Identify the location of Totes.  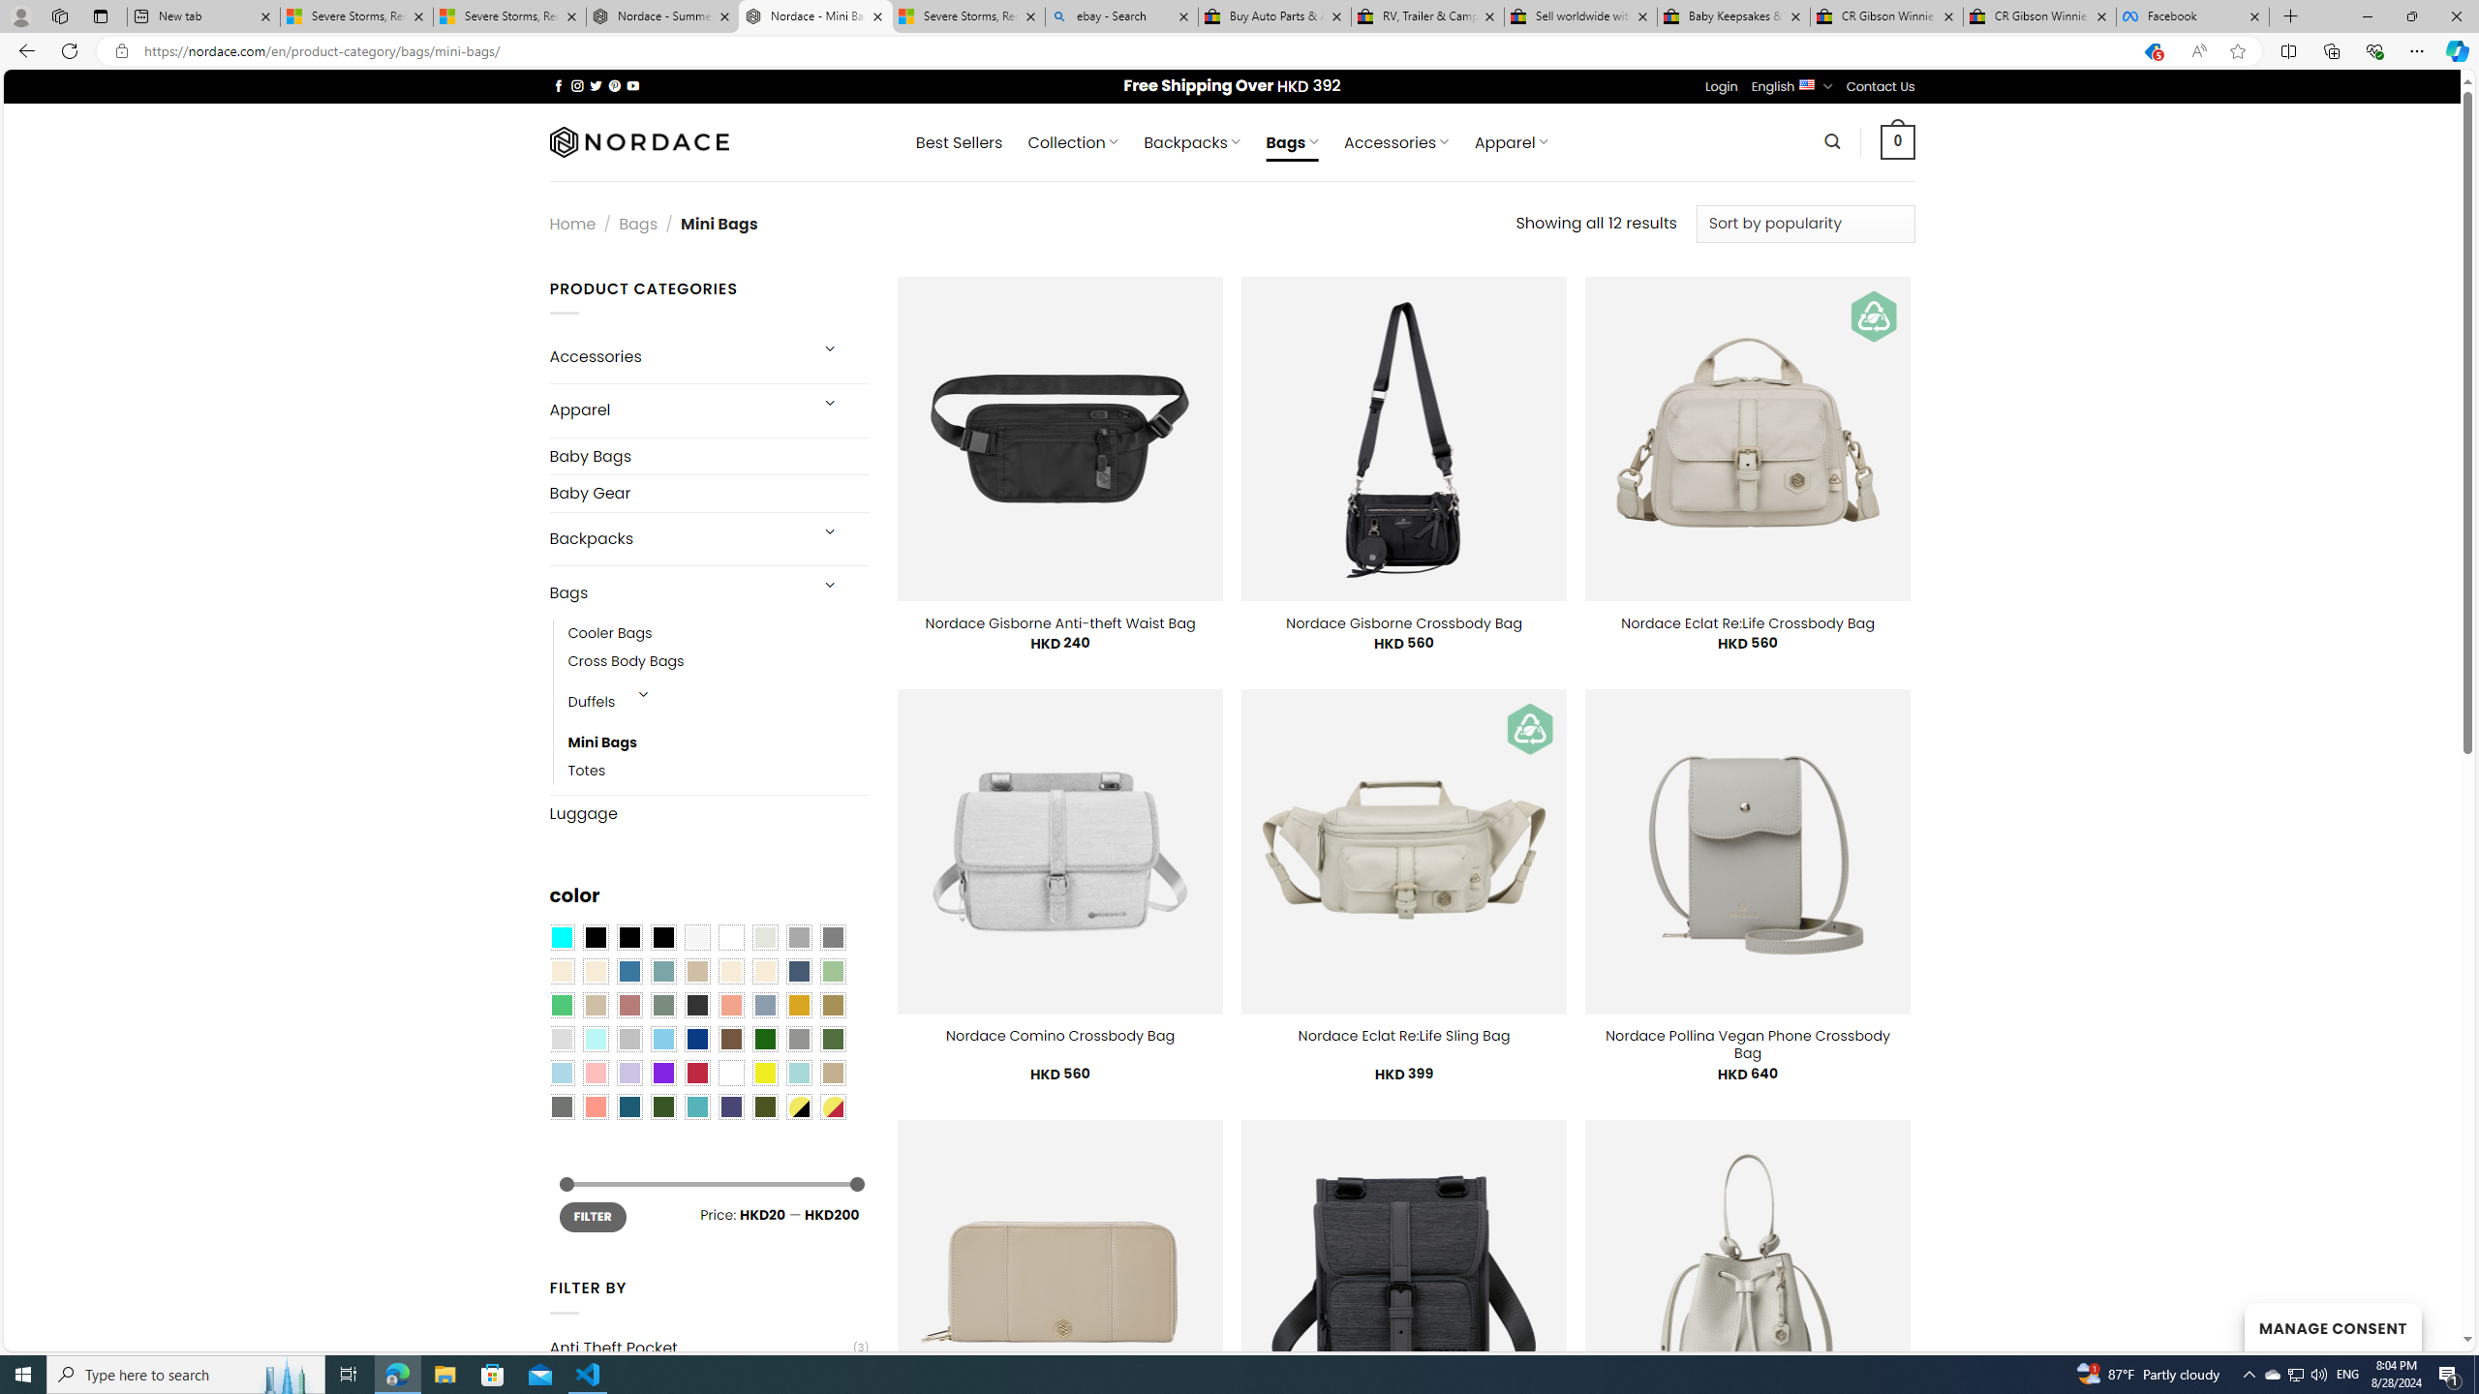
(587, 771).